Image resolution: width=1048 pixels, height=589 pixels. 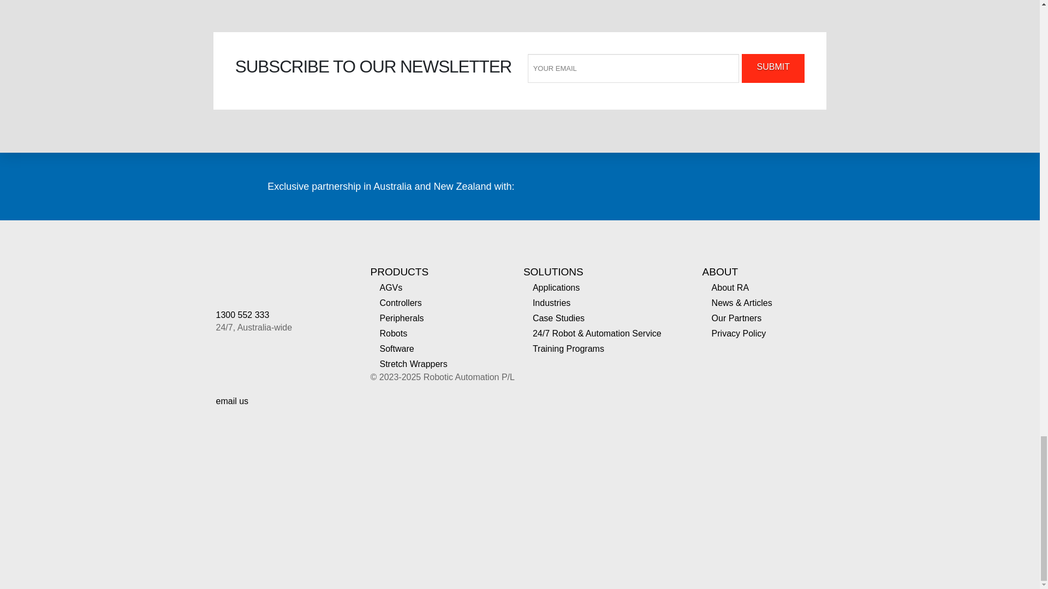 What do you see at coordinates (391, 287) in the screenshot?
I see `AGVs` at bounding box center [391, 287].